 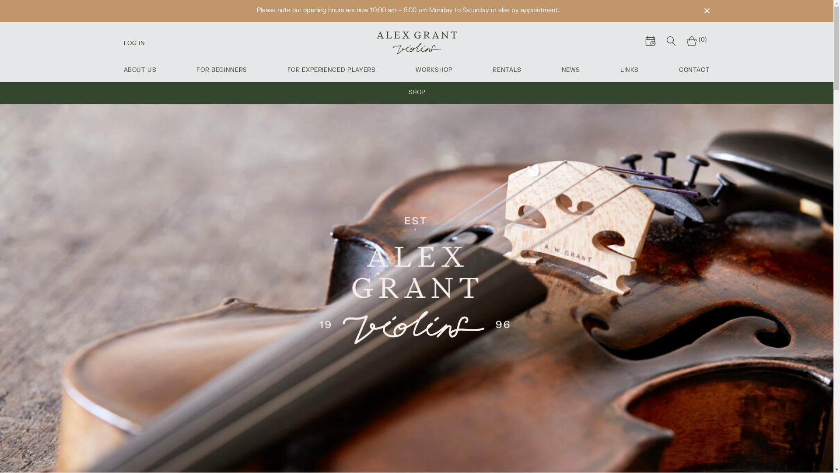 What do you see at coordinates (416, 43) in the screenshot?
I see `Alex Grant Violins` at bounding box center [416, 43].